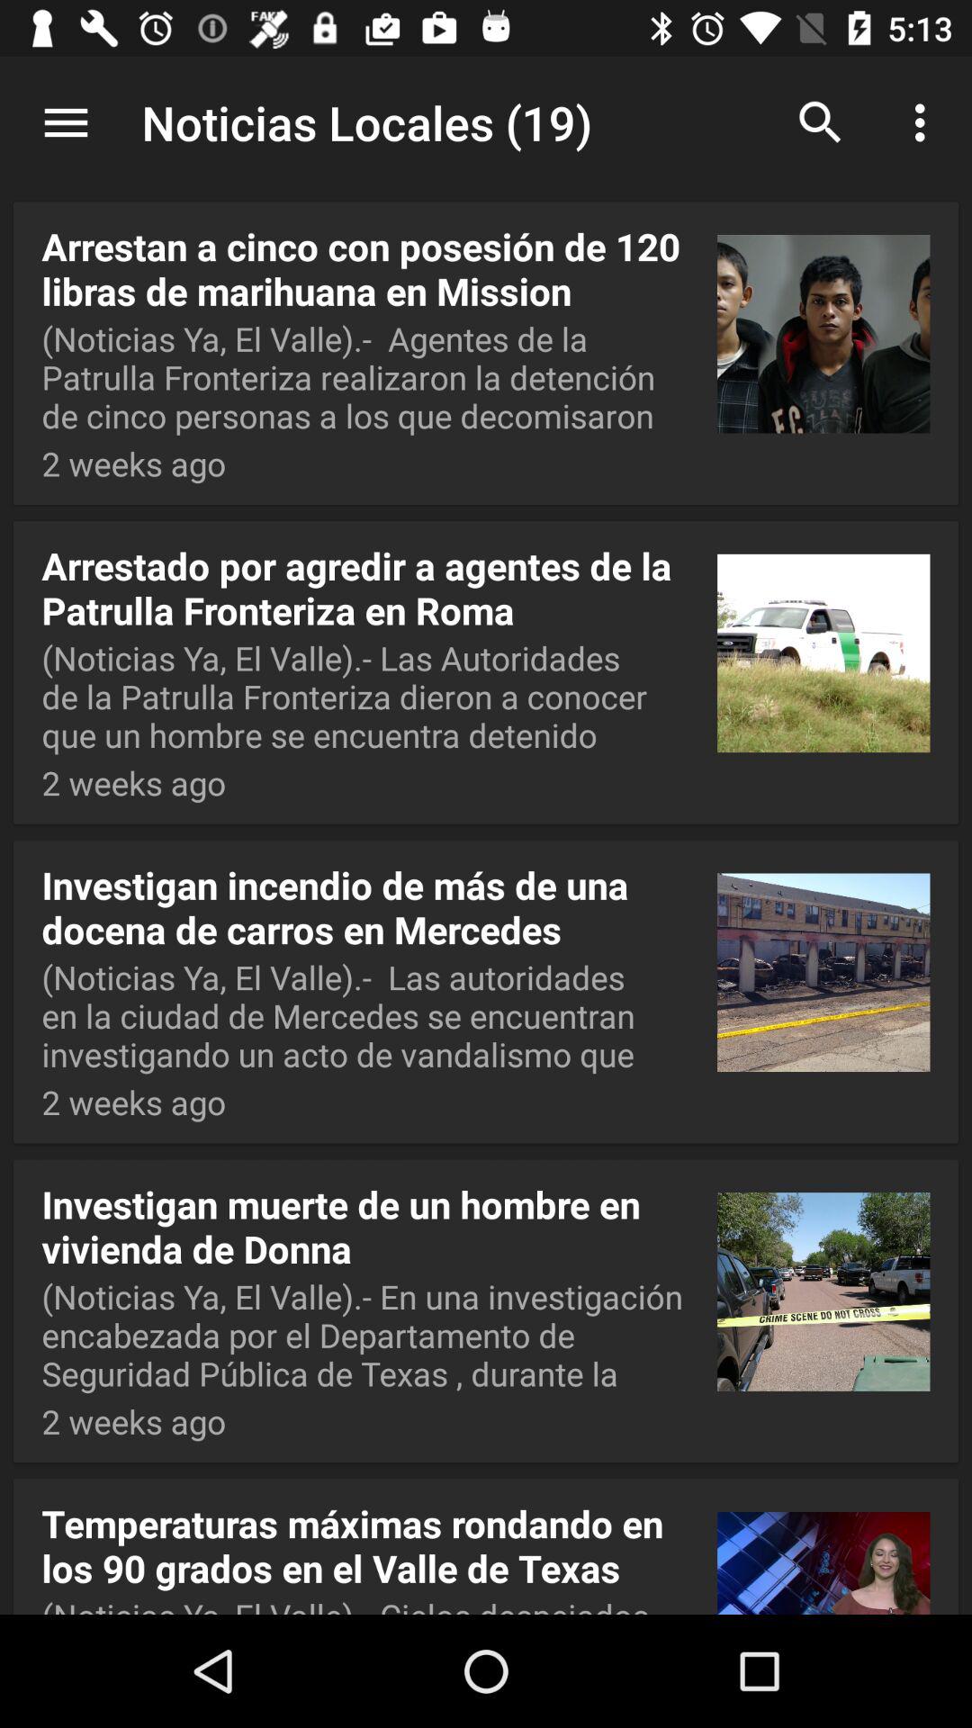 The image size is (972, 1728). I want to click on choose app to the left of the noticias locales (19) item, so click(66, 122).